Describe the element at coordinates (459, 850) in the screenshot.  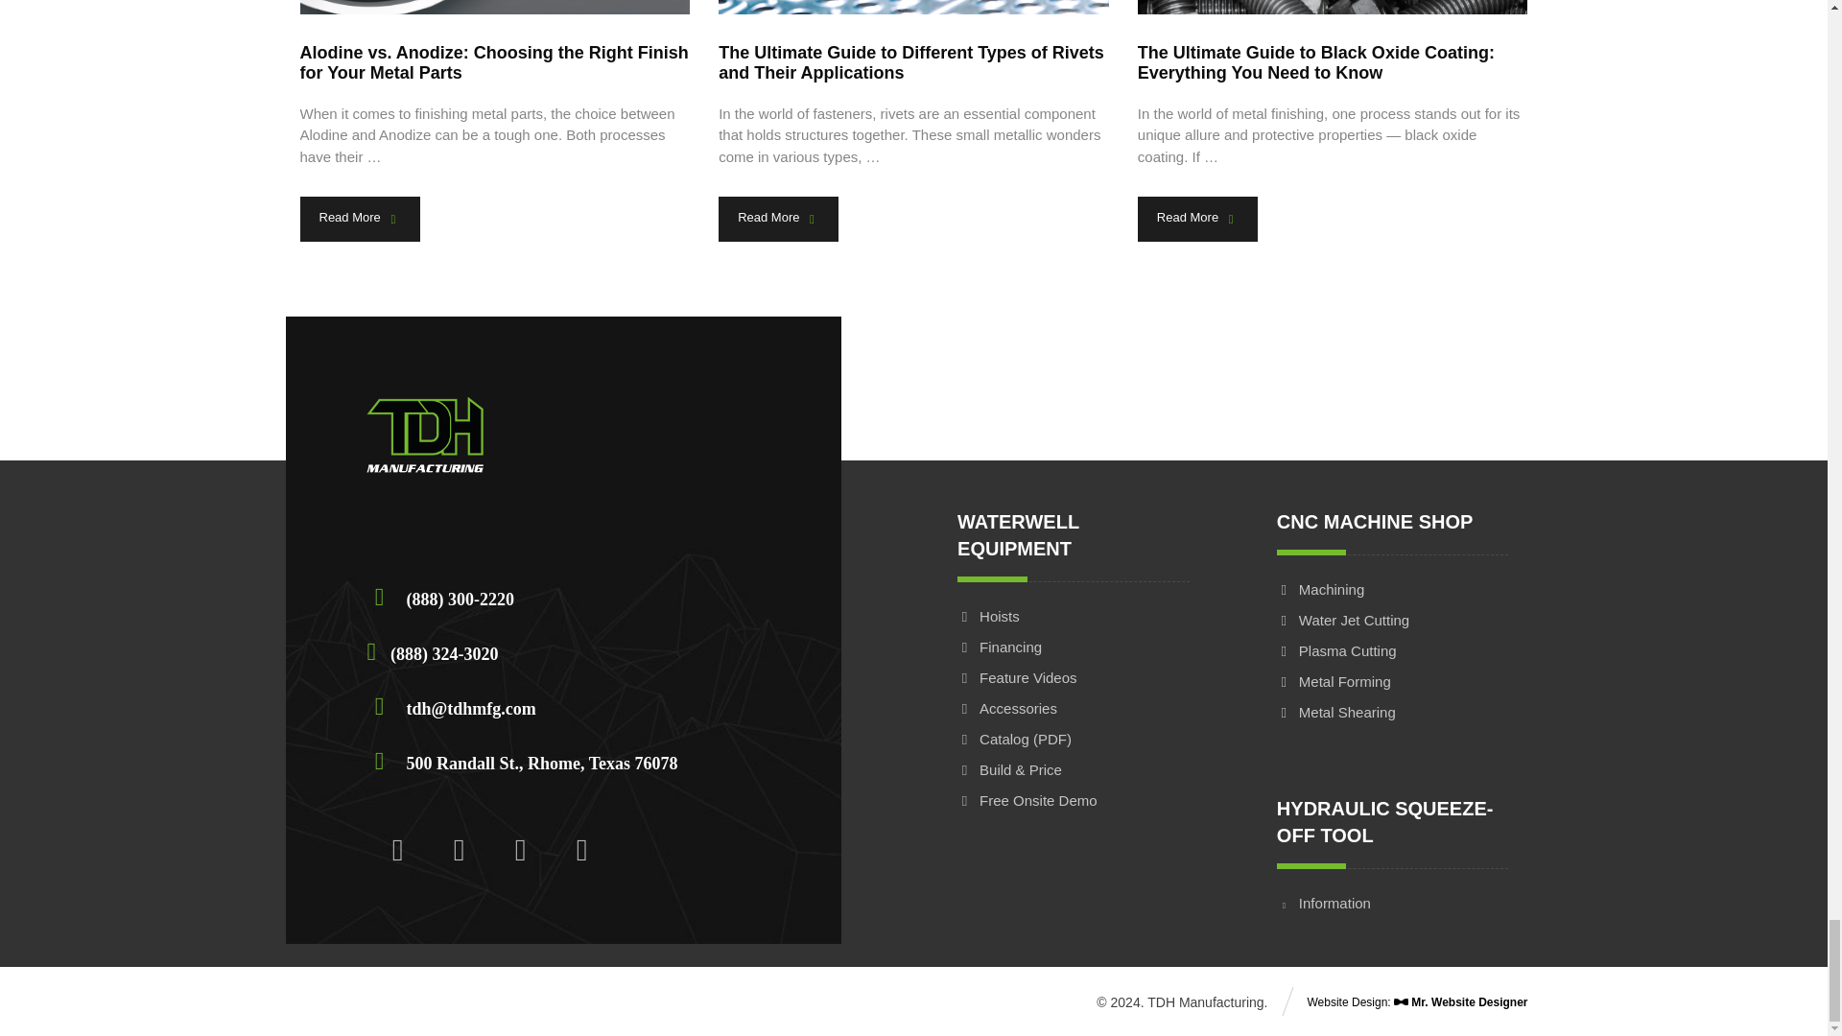
I see `Instagram` at that location.